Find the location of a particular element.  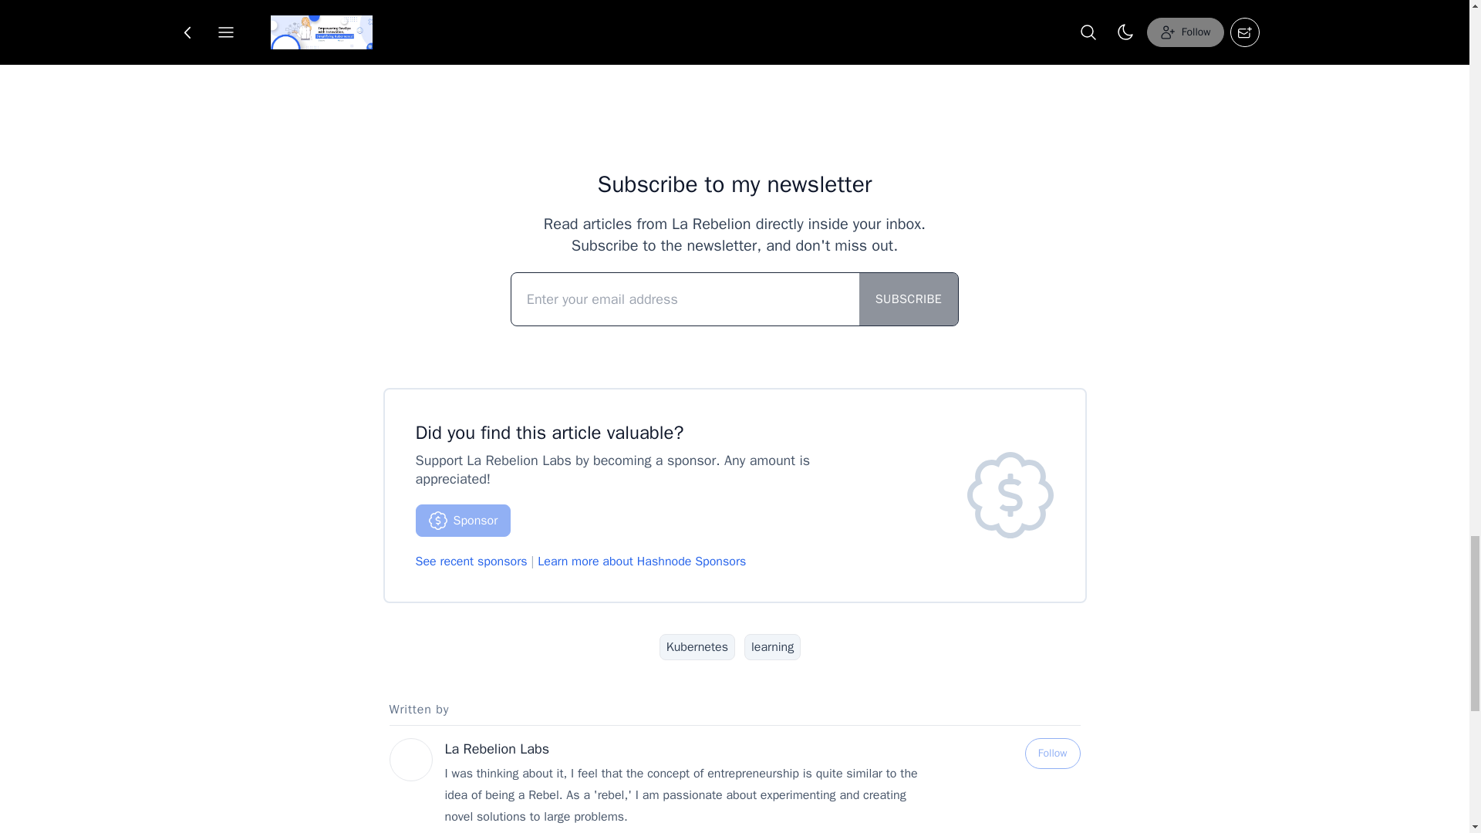

colleagues is located at coordinates (710, 2).